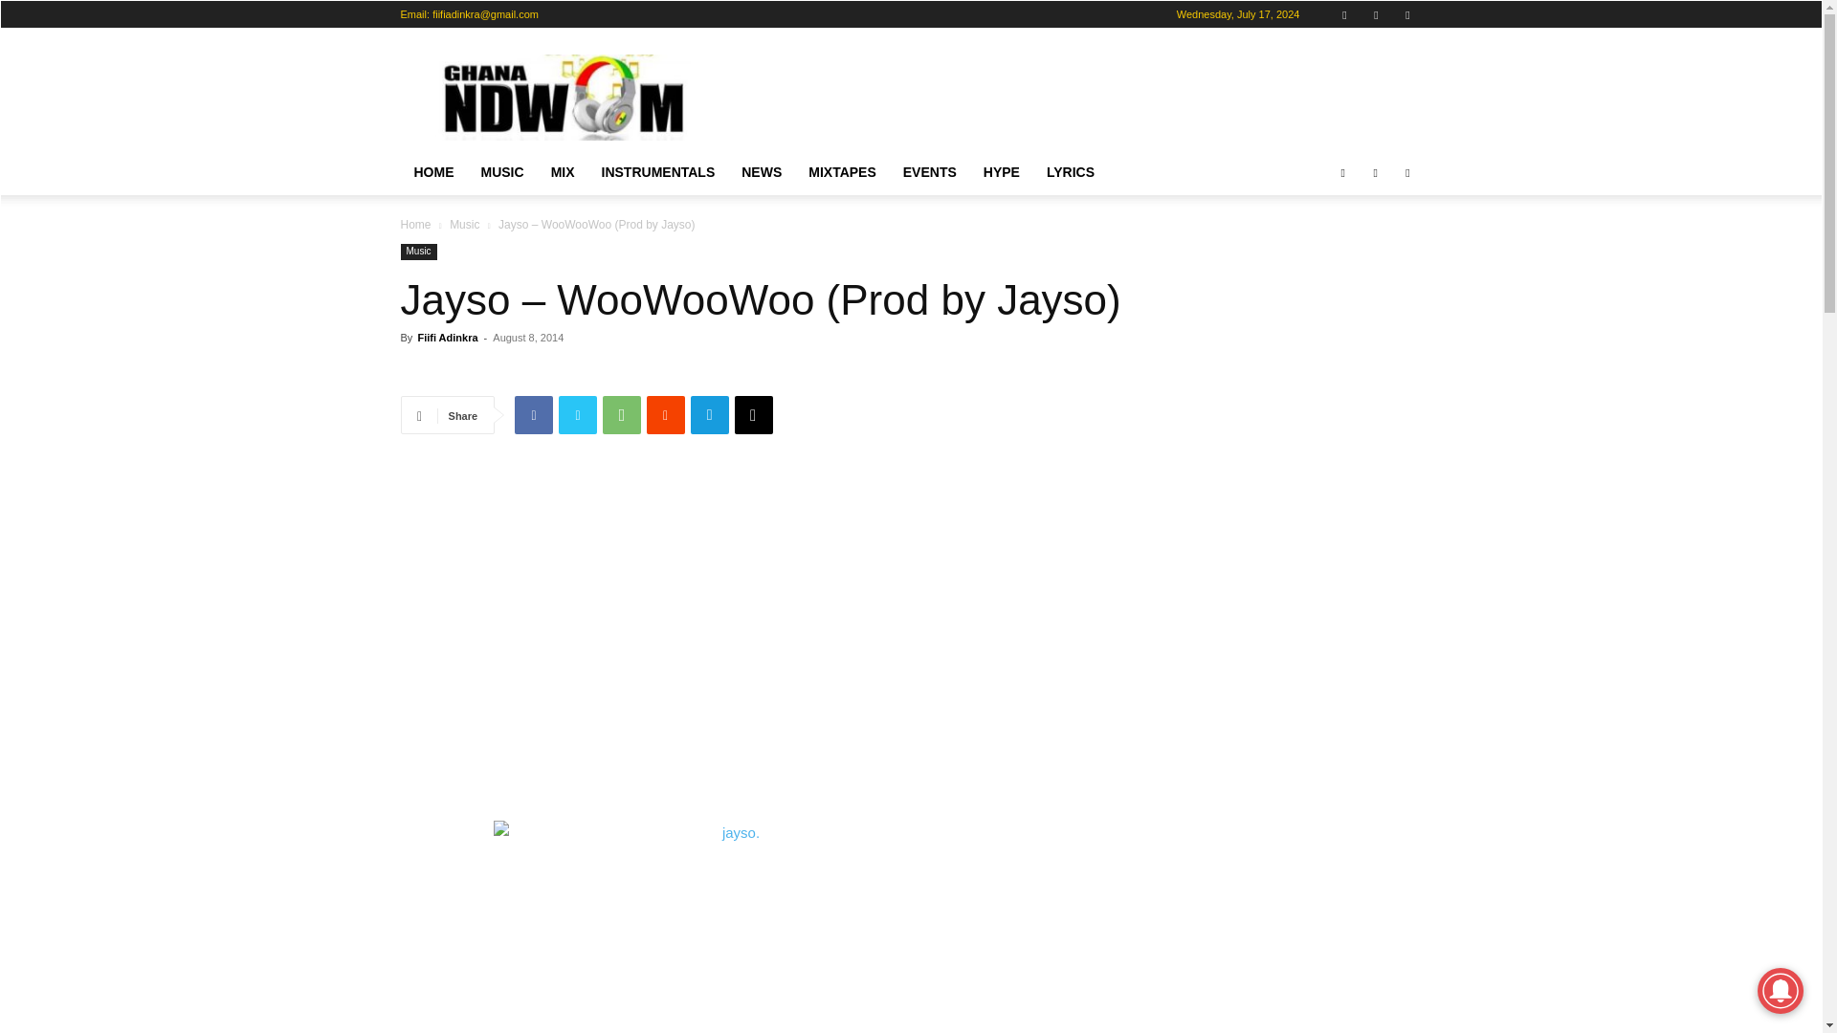 The height and width of the screenshot is (1033, 1837). What do you see at coordinates (842, 172) in the screenshot?
I see `MIXTAPES` at bounding box center [842, 172].